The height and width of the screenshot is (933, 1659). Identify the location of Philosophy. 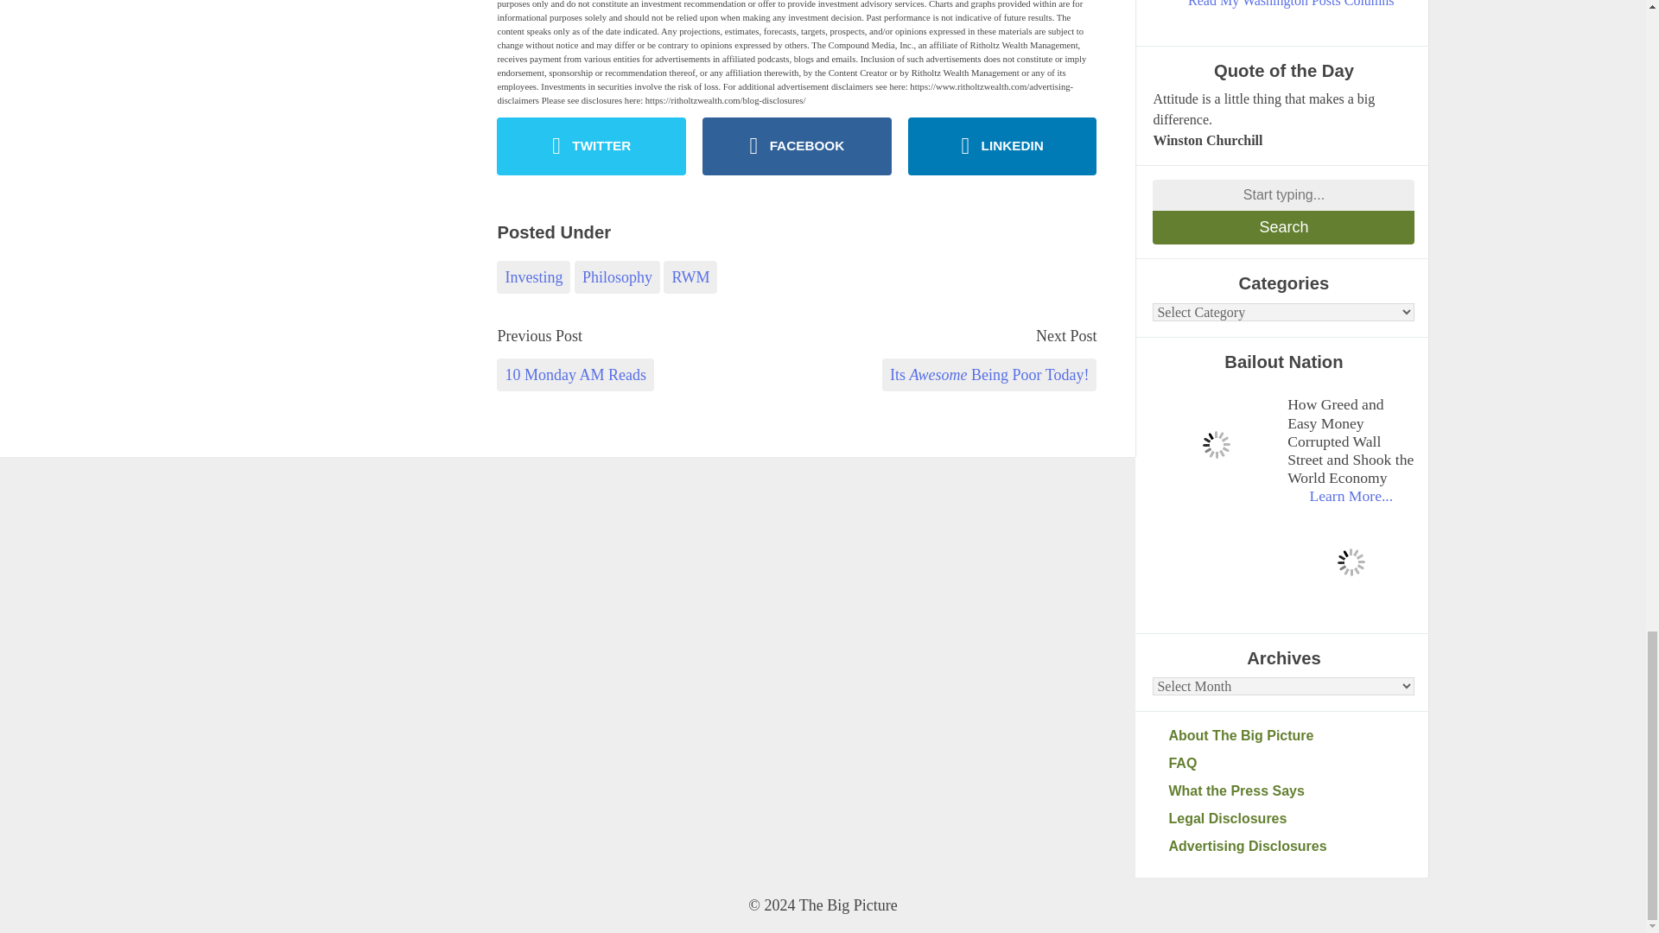
(617, 277).